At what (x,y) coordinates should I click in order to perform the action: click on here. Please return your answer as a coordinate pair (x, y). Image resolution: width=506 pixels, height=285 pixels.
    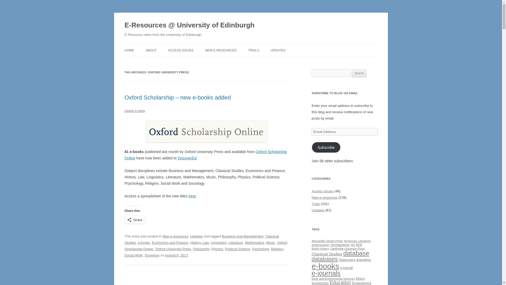
    Looking at the image, I should click on (192, 196).